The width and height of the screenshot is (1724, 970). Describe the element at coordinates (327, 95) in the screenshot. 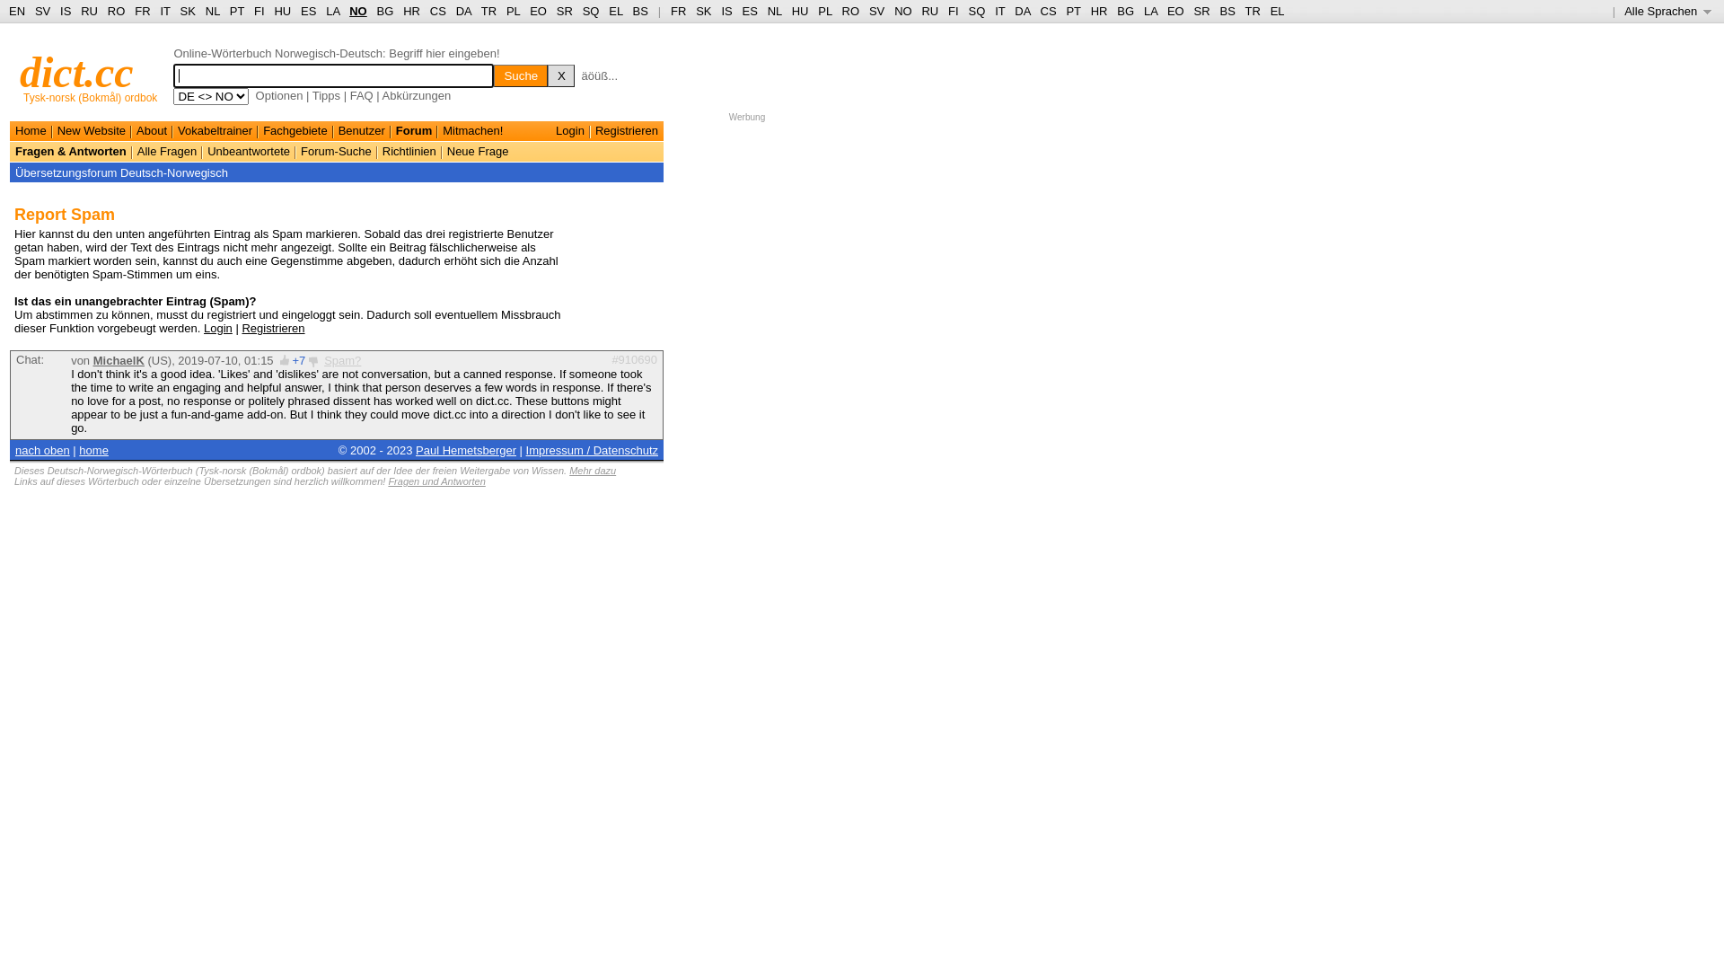

I see `Tipps` at that location.